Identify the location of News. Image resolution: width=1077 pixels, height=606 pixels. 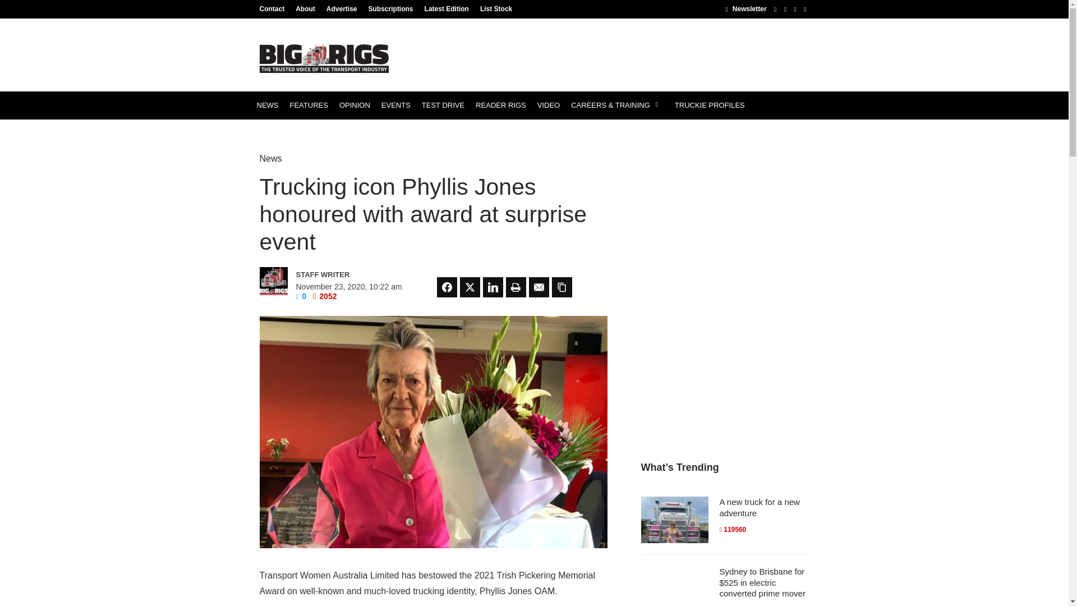
(270, 158).